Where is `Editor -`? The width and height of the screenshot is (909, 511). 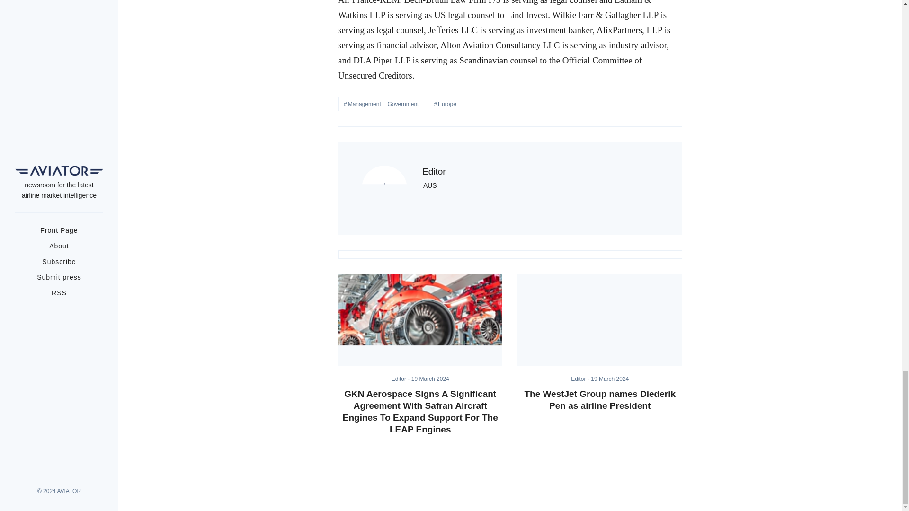 Editor - is located at coordinates (401, 379).